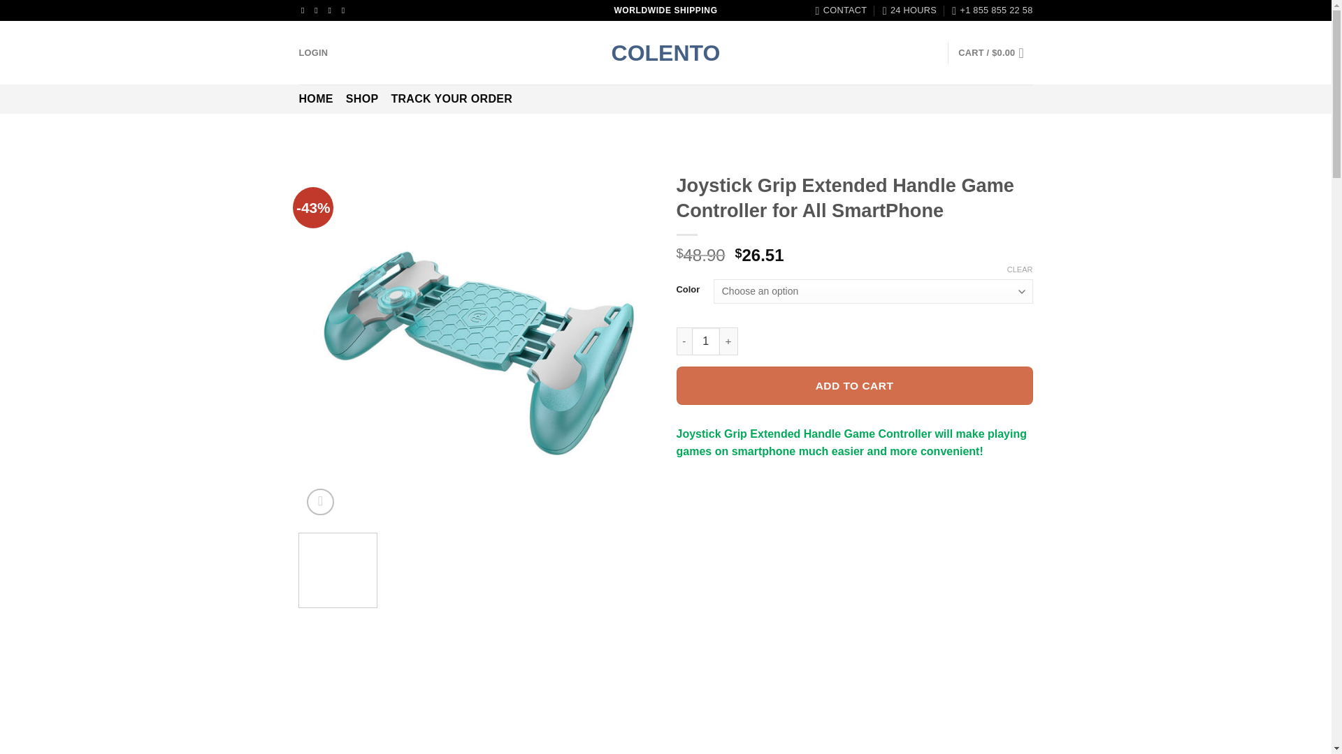 This screenshot has width=1342, height=754. Describe the element at coordinates (842, 10) in the screenshot. I see `CONTACT` at that location.